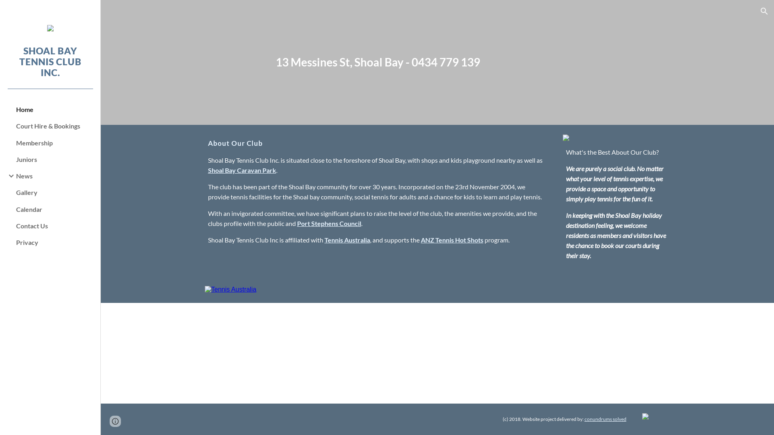  I want to click on Home, so click(55, 110).